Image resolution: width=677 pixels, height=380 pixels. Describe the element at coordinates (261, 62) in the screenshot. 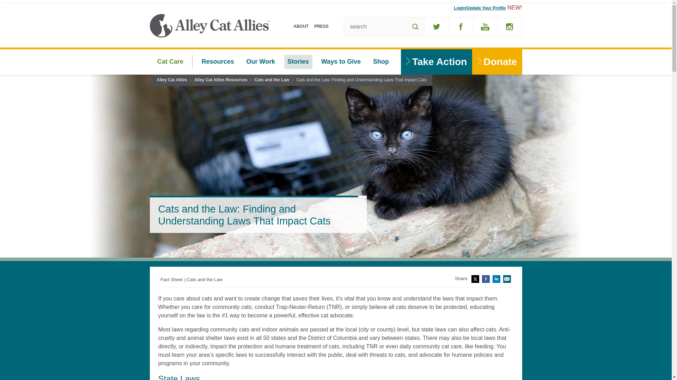

I see `Our Work` at that location.